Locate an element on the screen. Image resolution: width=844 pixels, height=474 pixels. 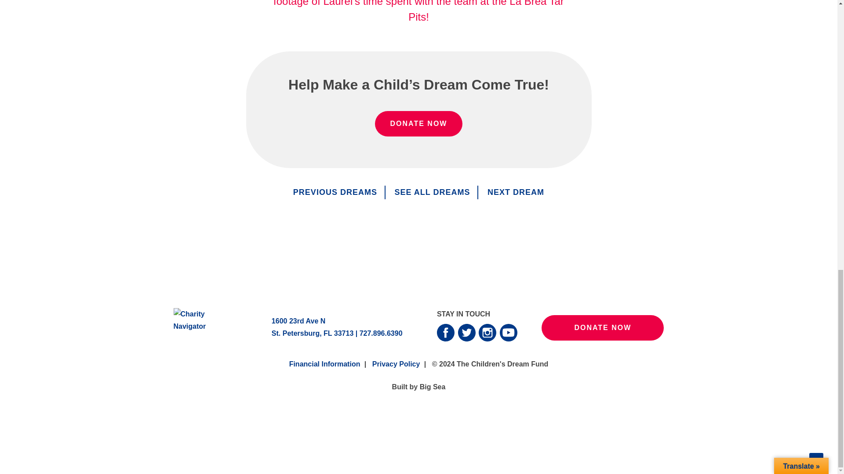
DONATE NOW is located at coordinates (418, 124).